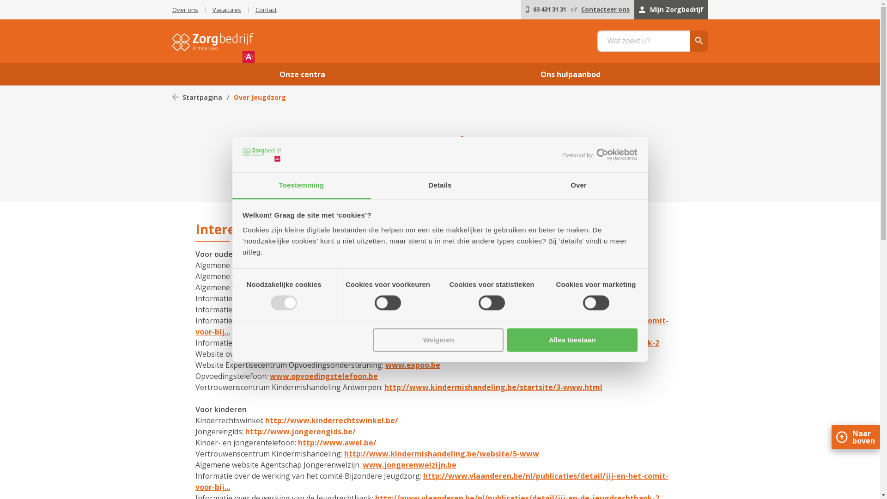  I want to click on www.jongerenwelzijn.be, so click(409, 465).